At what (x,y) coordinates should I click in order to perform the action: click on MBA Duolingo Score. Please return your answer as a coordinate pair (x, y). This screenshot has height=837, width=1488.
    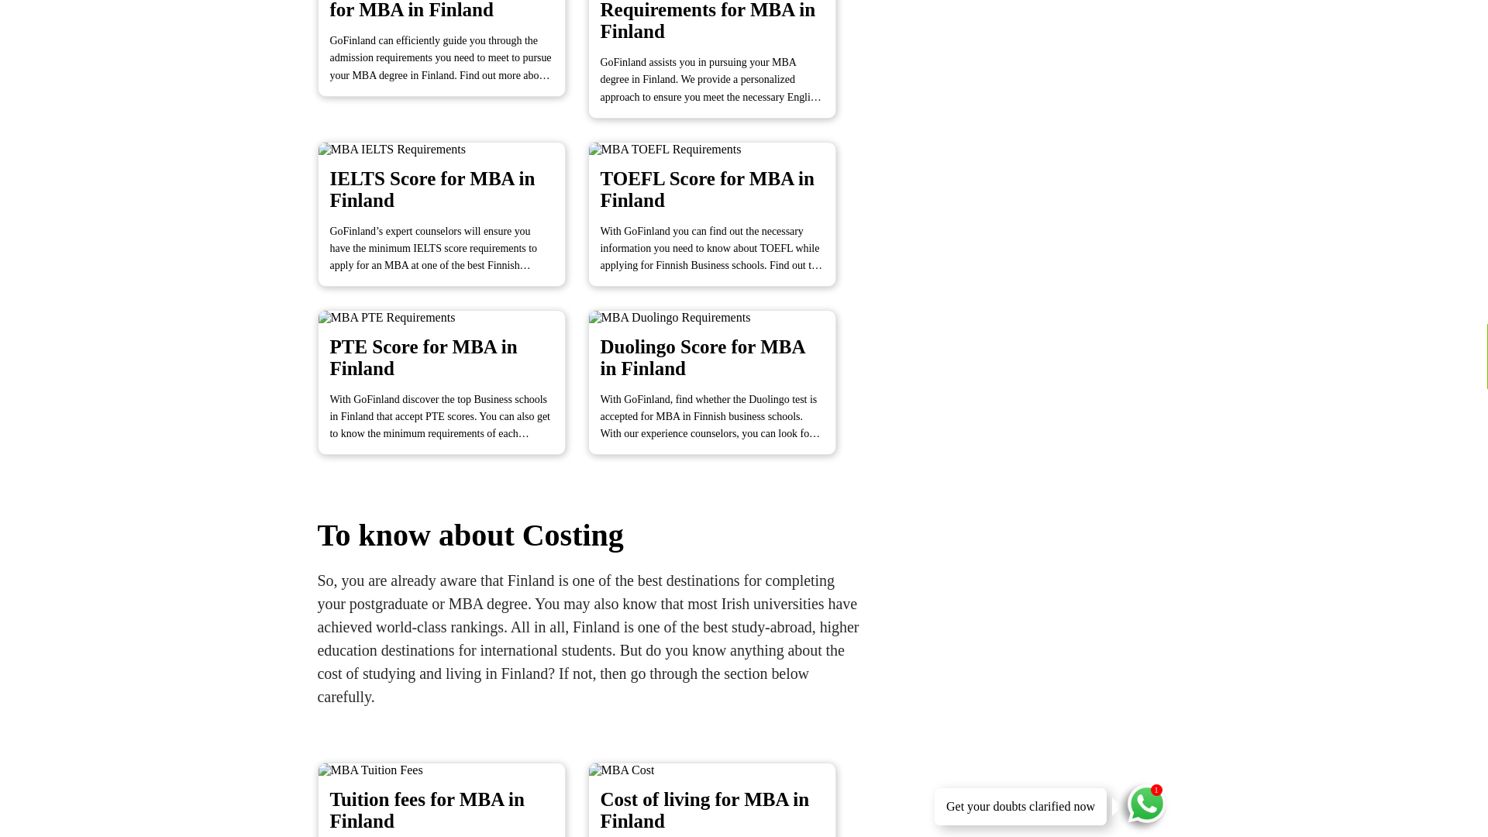
    Looking at the image, I should click on (721, 394).